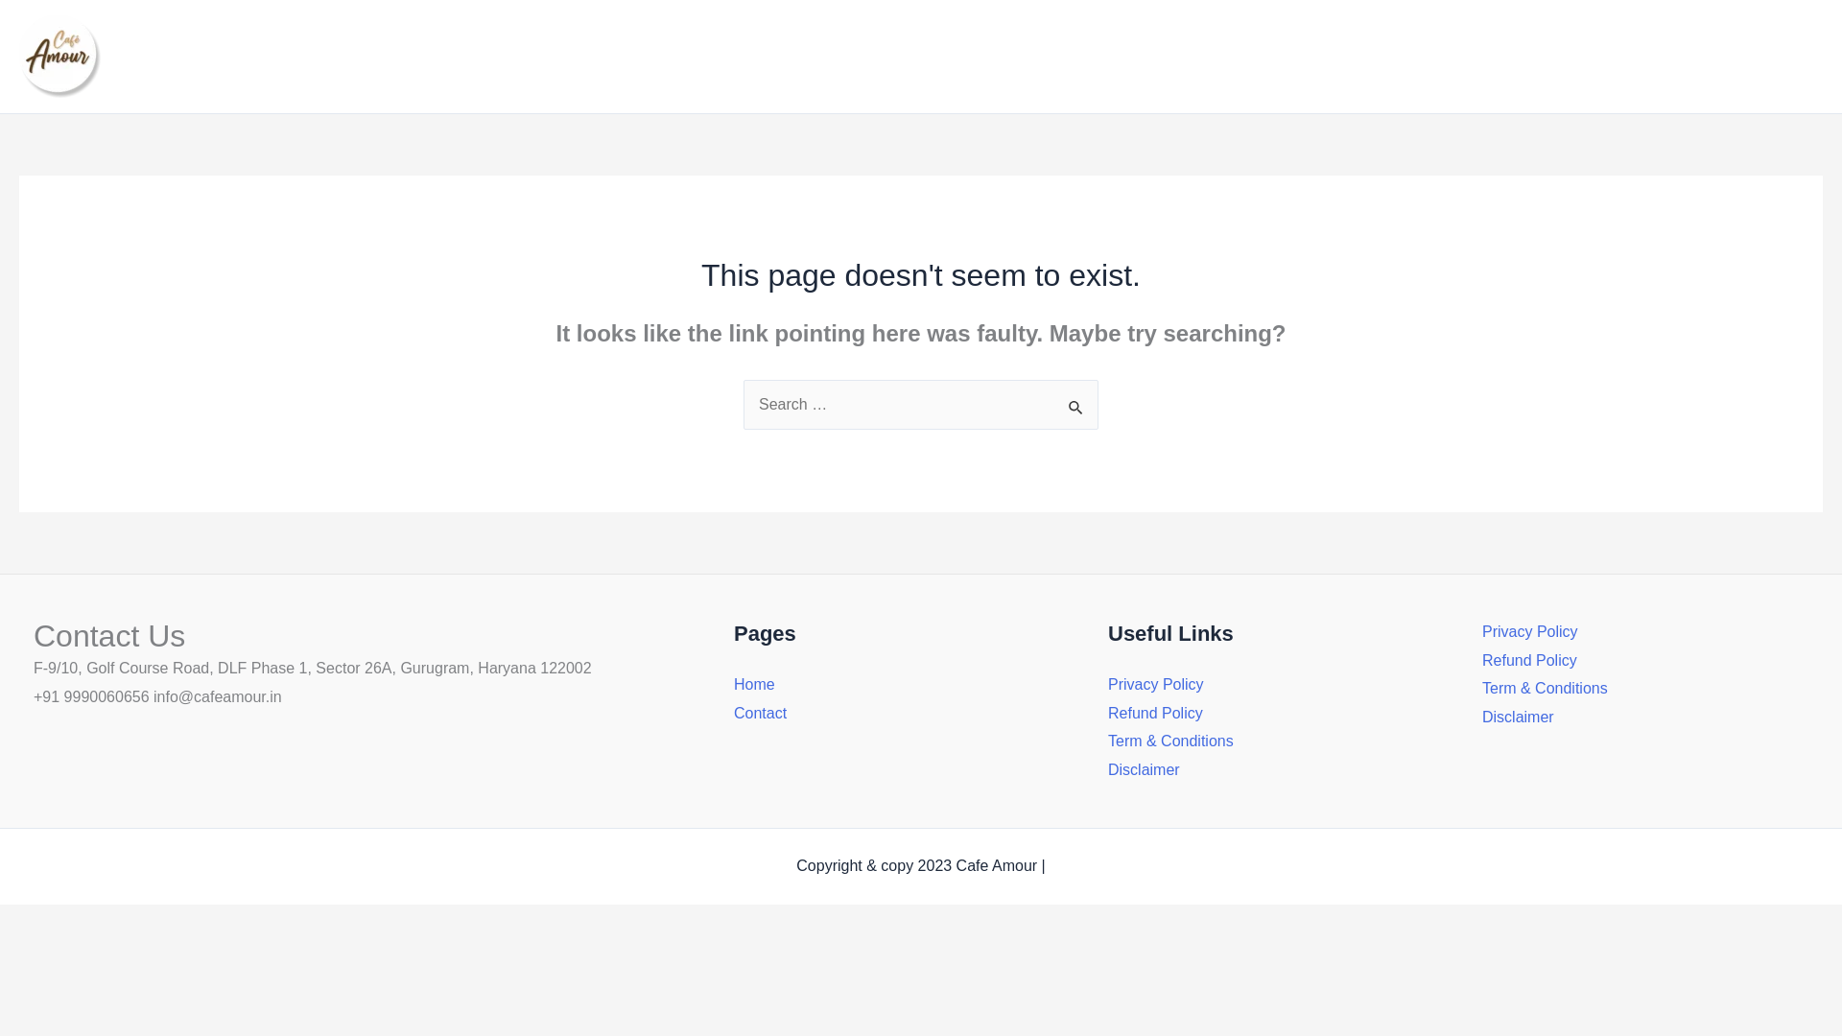  Describe the element at coordinates (1518, 717) in the screenshot. I see `Disclaimer` at that location.